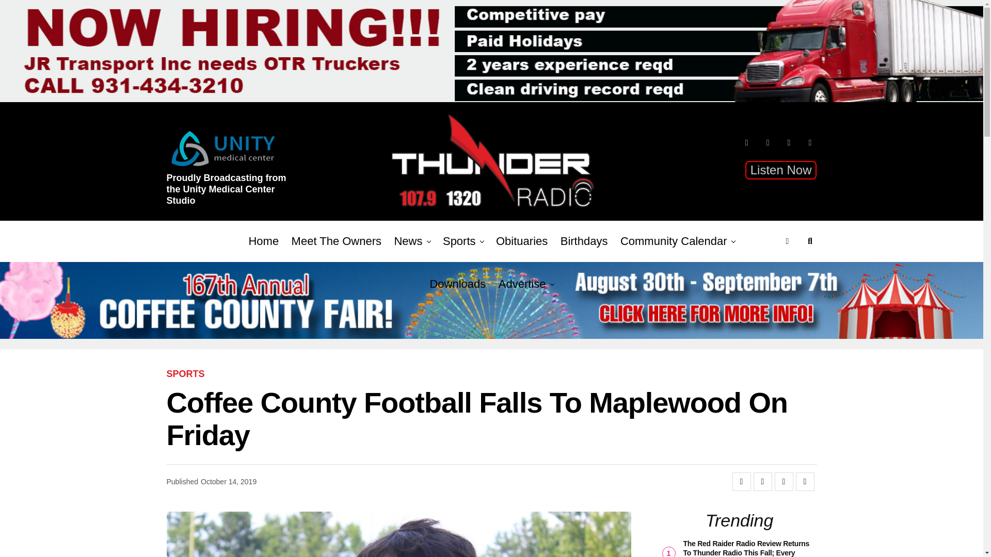  I want to click on Share on Facebook, so click(741, 481).